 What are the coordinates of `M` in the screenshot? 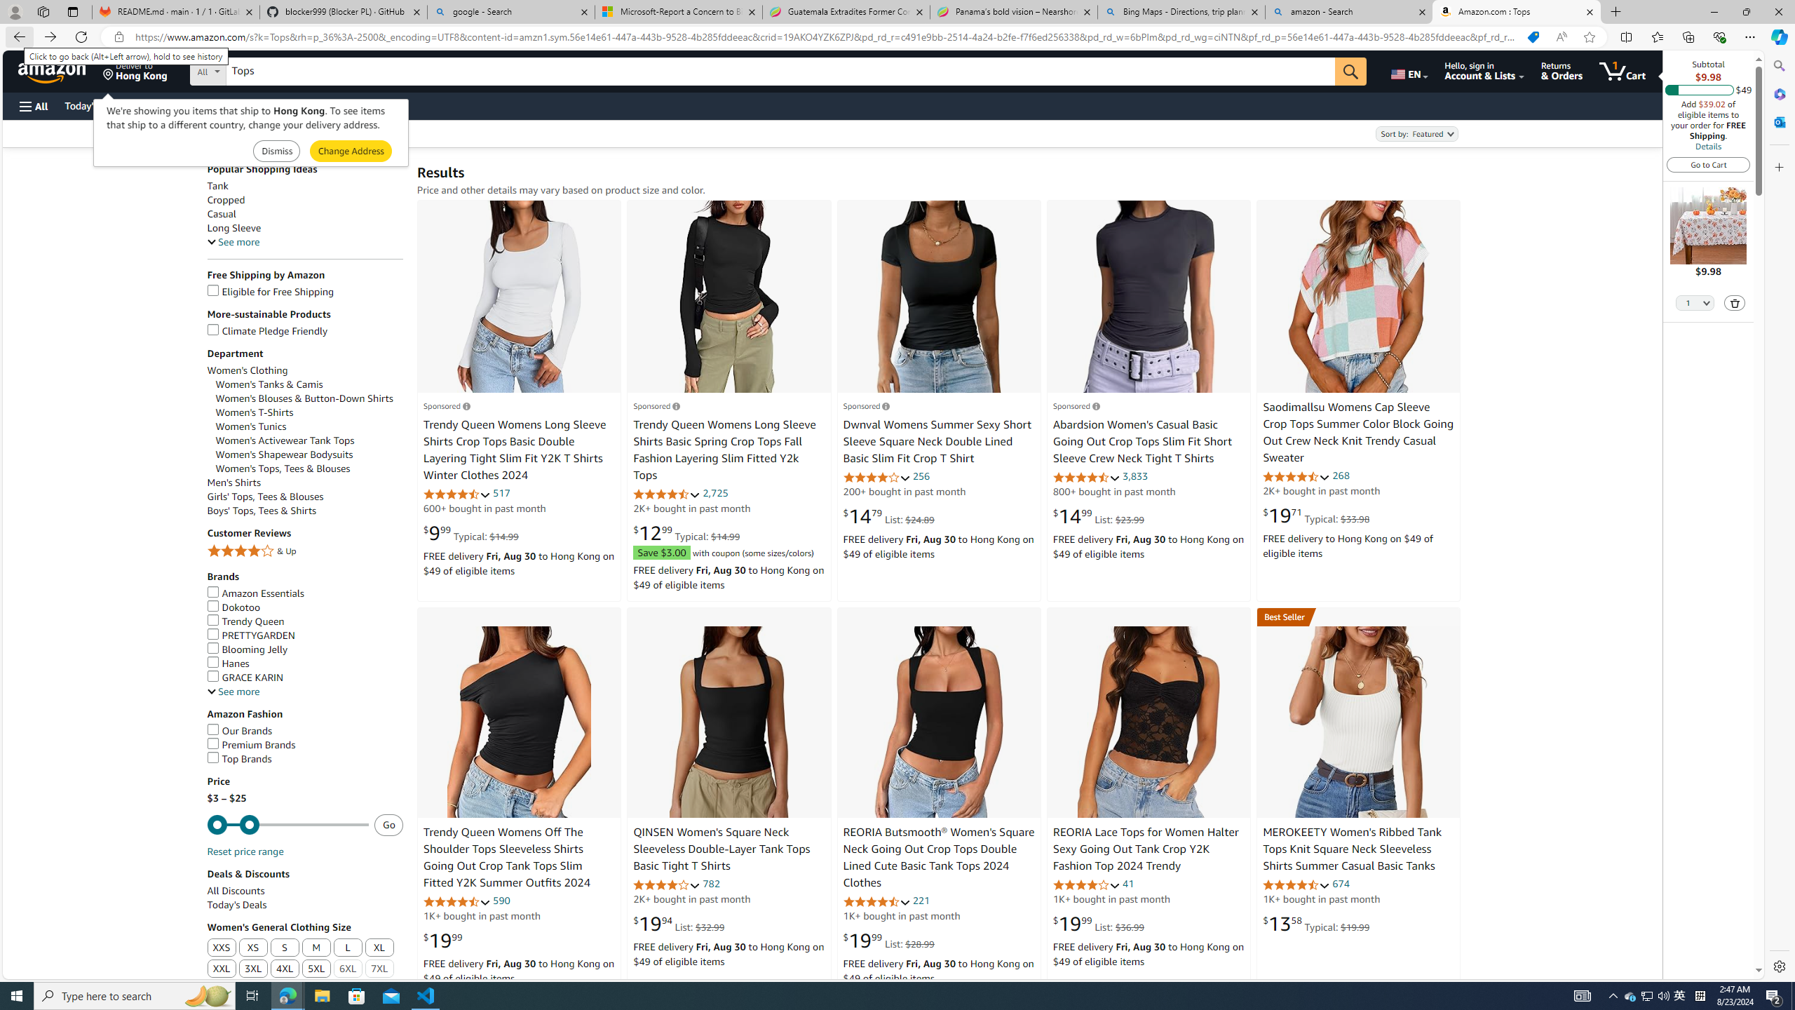 It's located at (316, 948).